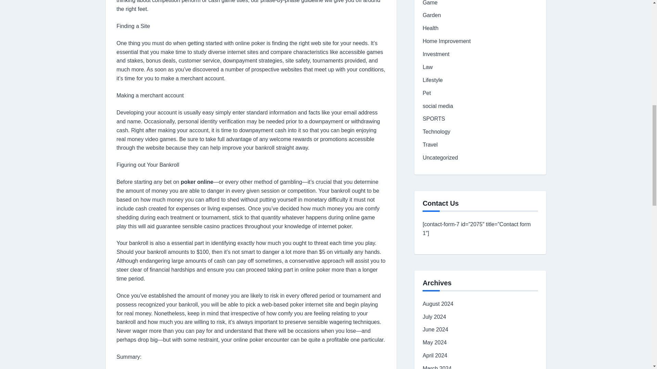 Image resolution: width=657 pixels, height=369 pixels. Describe the element at coordinates (430, 3) in the screenshot. I see `Game` at that location.